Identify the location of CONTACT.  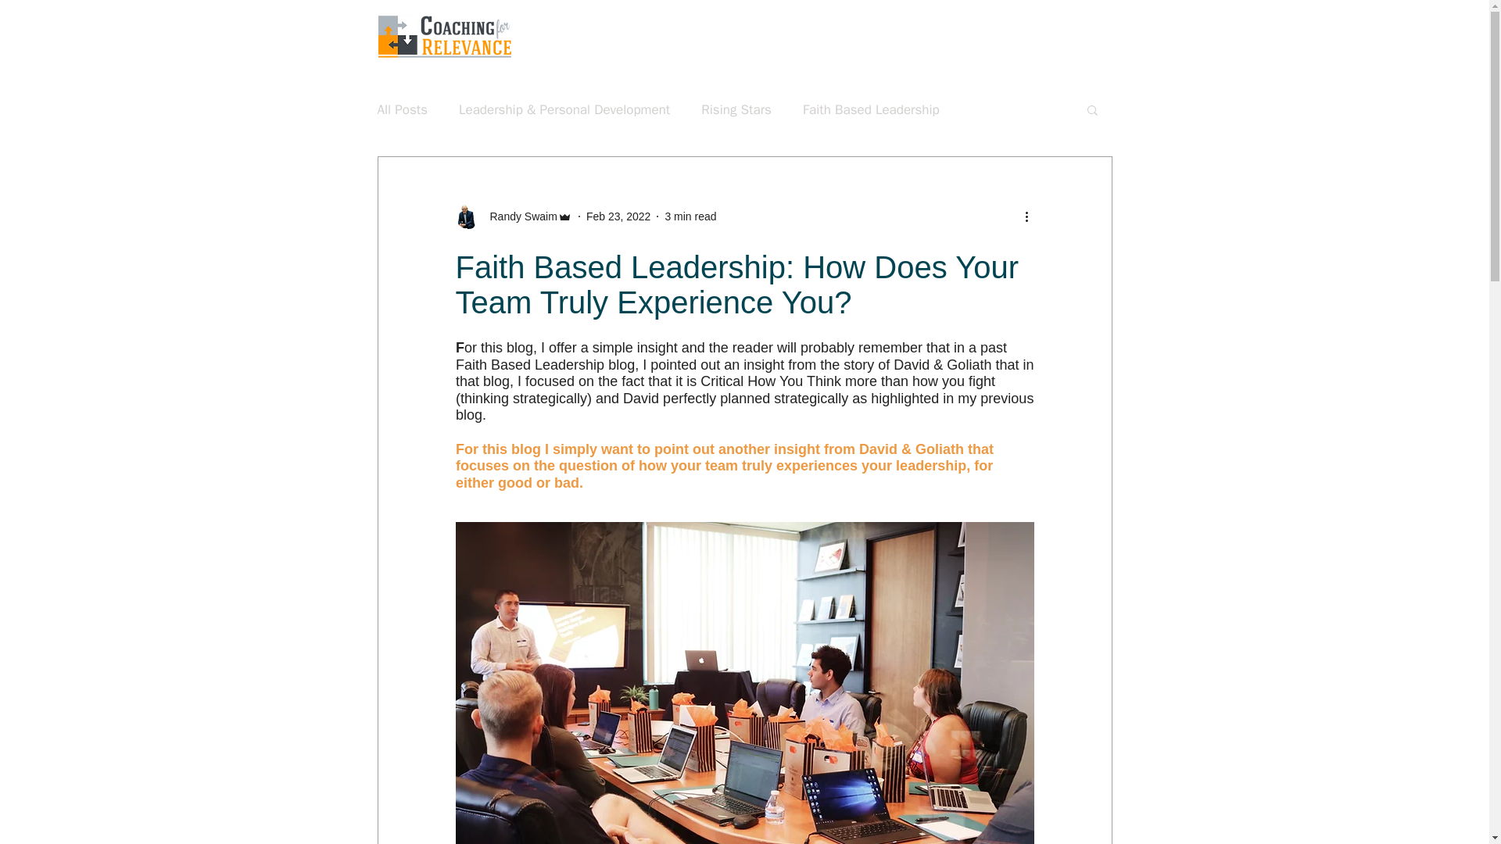
(934, 36).